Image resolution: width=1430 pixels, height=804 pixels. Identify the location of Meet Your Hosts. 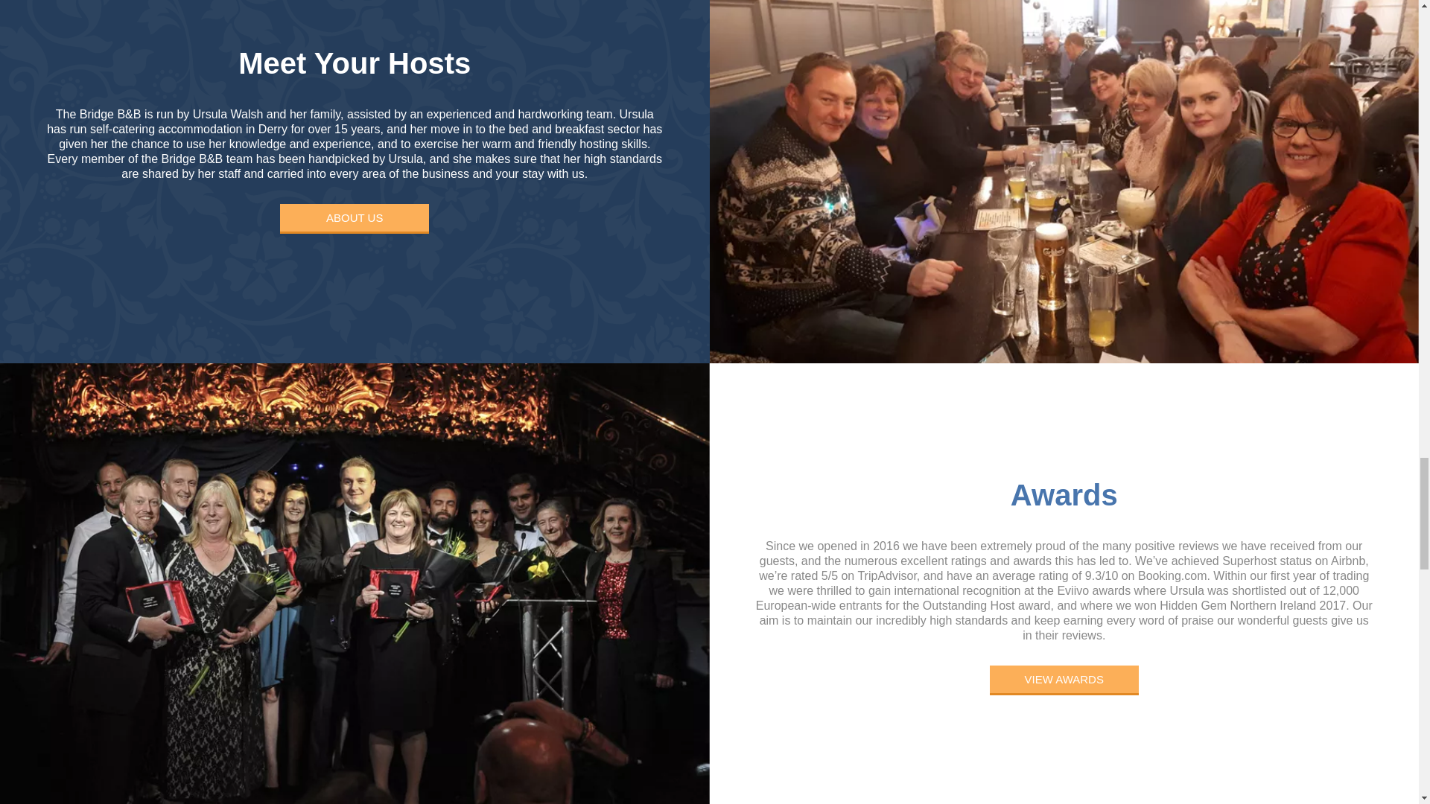
(355, 70).